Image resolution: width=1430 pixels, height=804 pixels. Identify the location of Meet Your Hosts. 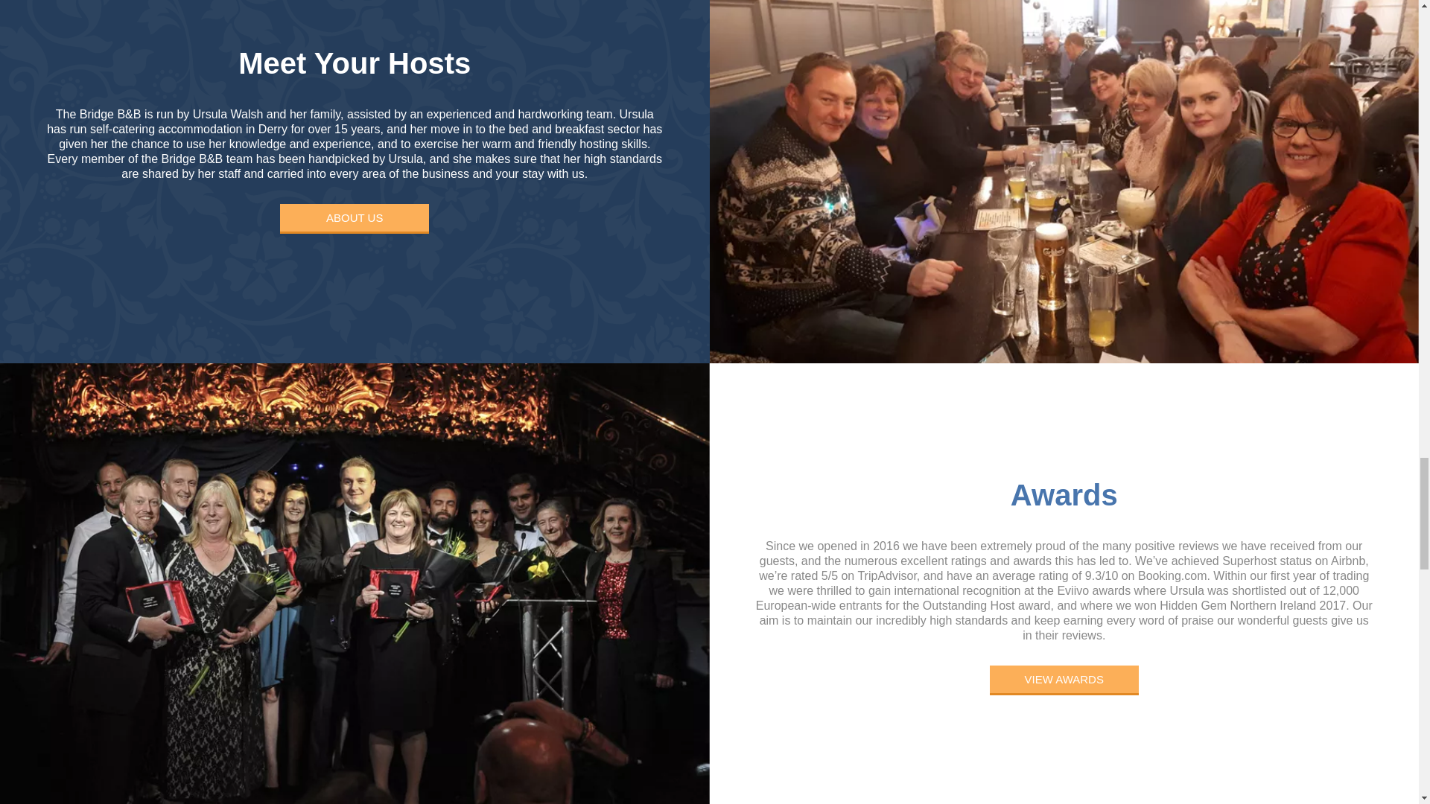
(355, 70).